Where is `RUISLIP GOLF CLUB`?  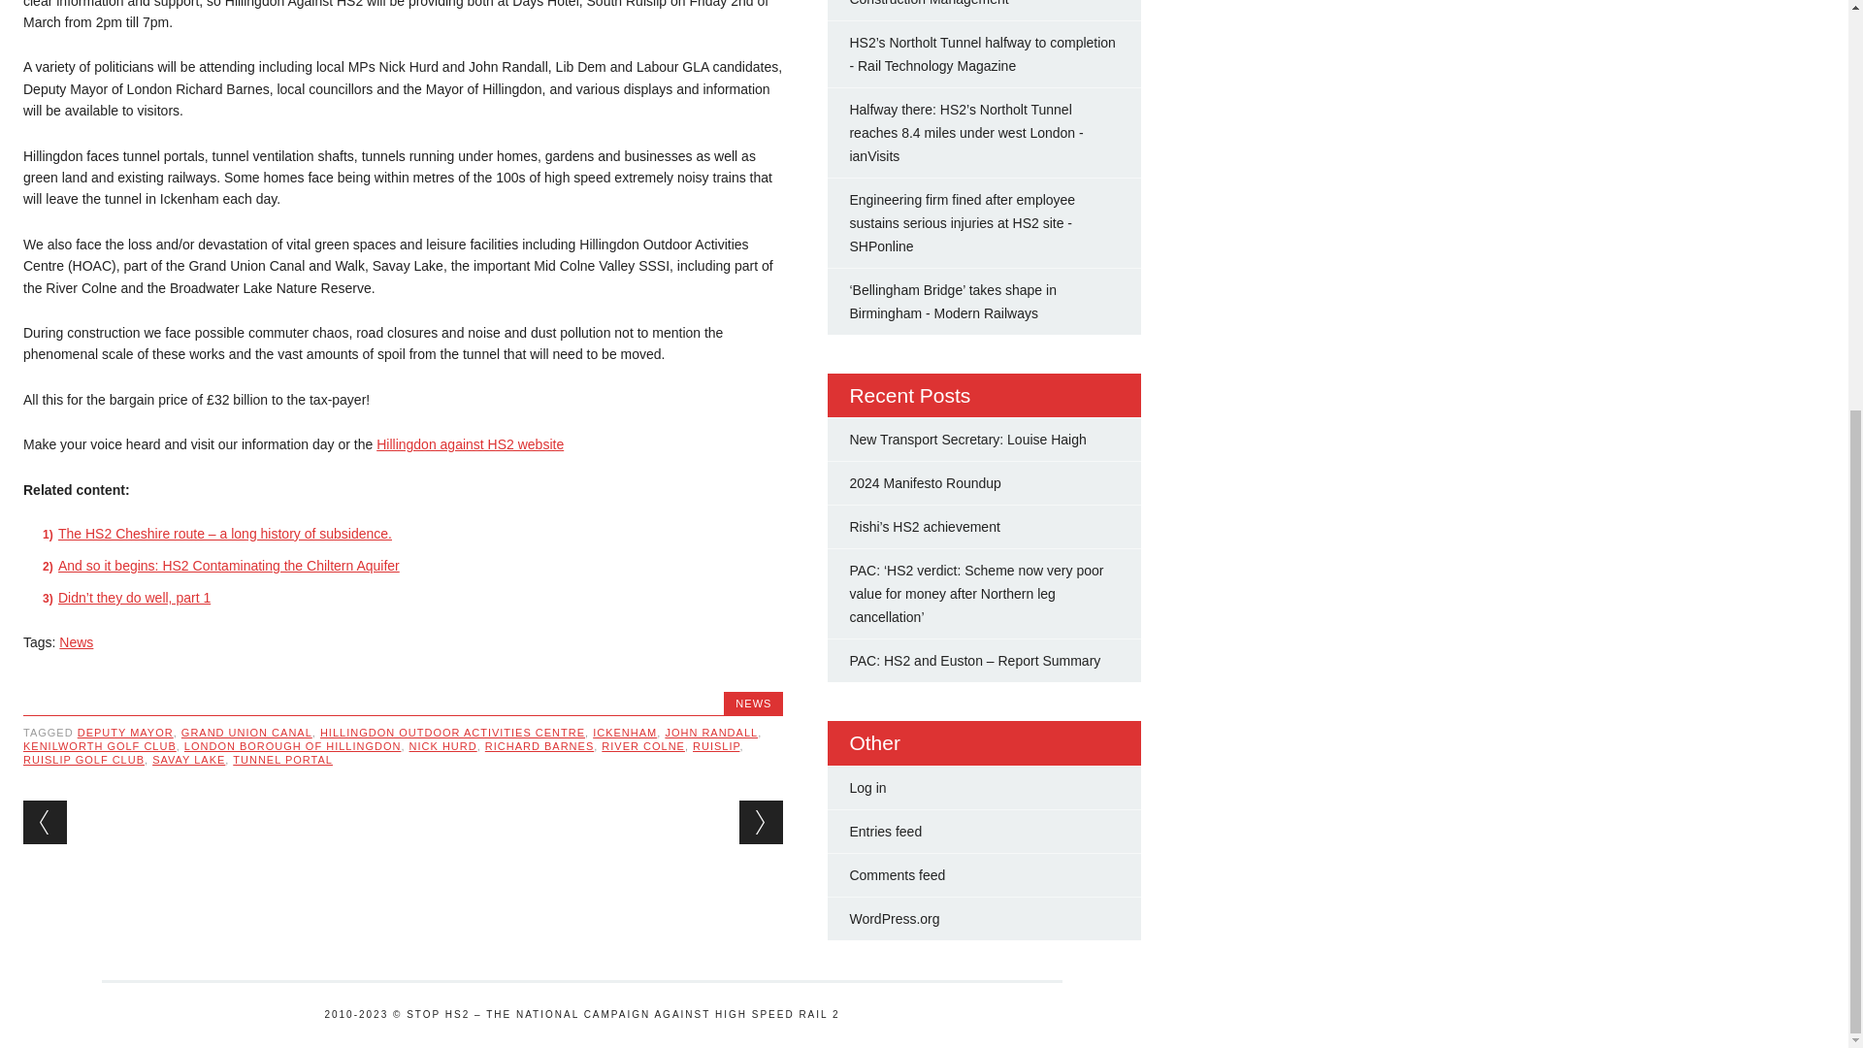
RUISLIP GOLF CLUB is located at coordinates (83, 759).